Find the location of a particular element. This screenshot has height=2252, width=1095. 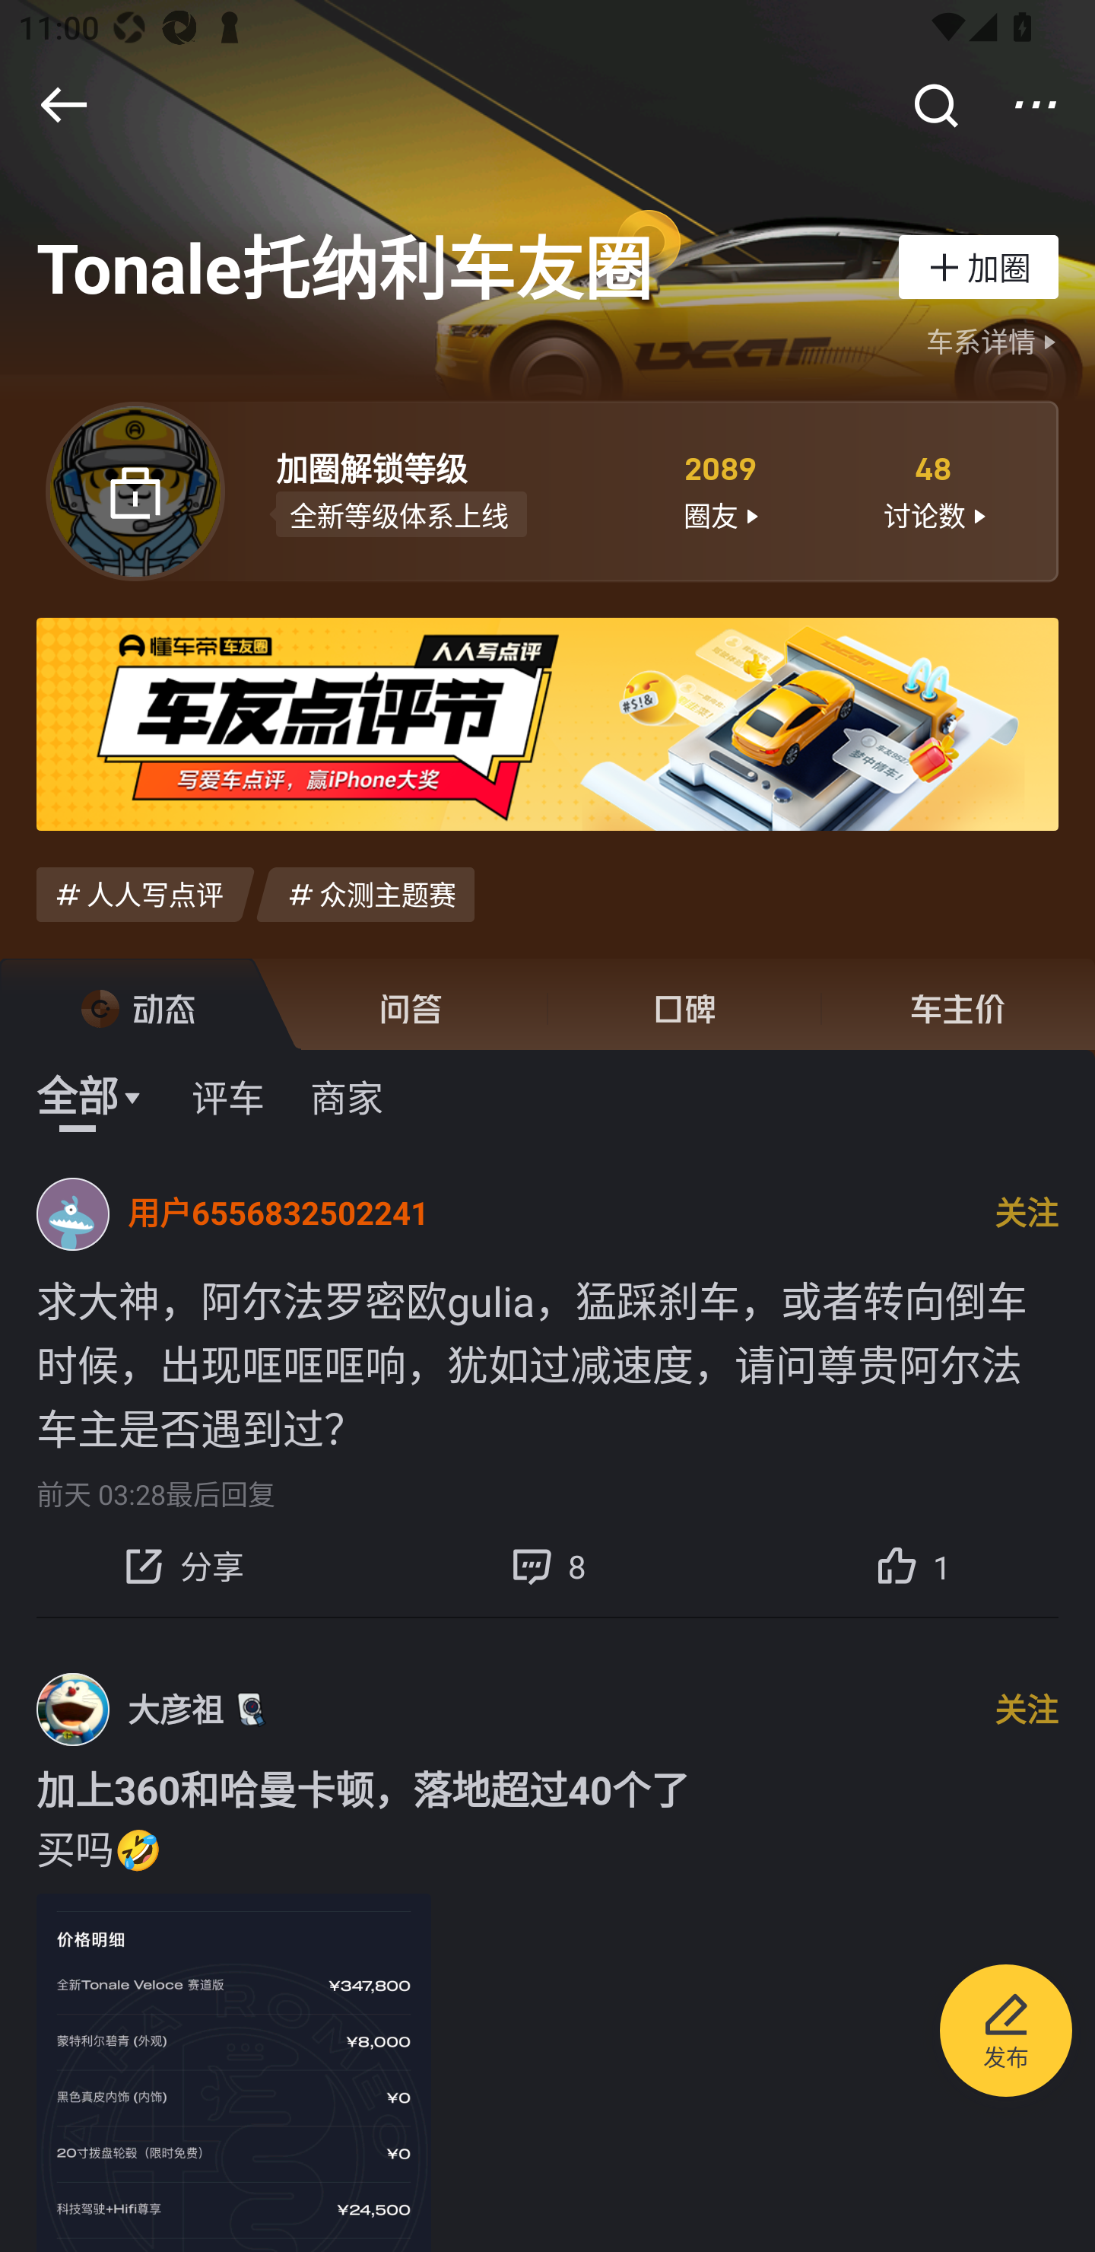

 is located at coordinates (63, 104).